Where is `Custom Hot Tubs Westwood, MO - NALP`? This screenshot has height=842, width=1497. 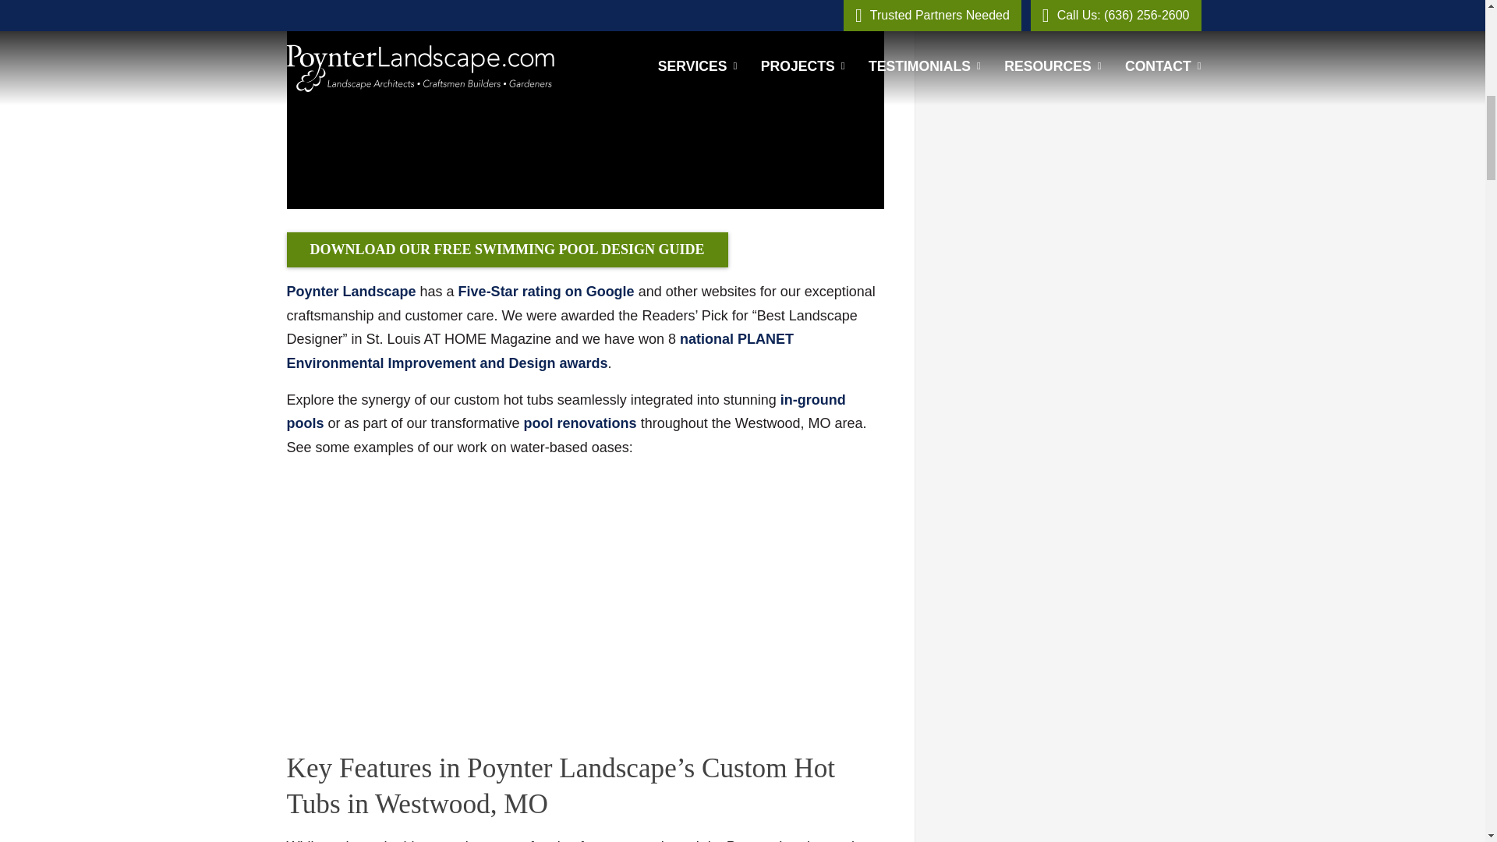 Custom Hot Tubs Westwood, MO - NALP is located at coordinates (541, 351).